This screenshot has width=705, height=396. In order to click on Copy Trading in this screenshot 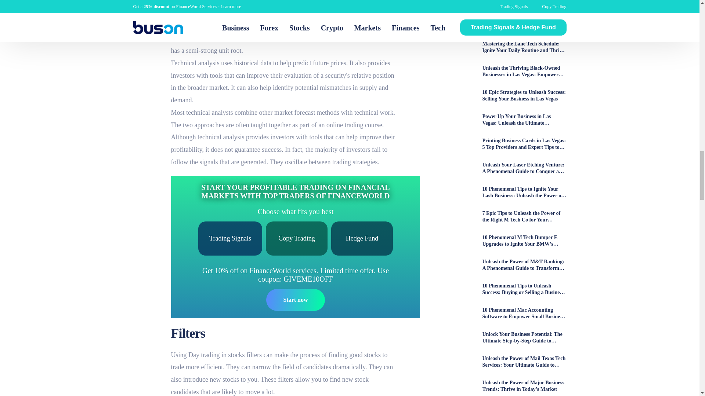, I will do `click(297, 238)`.